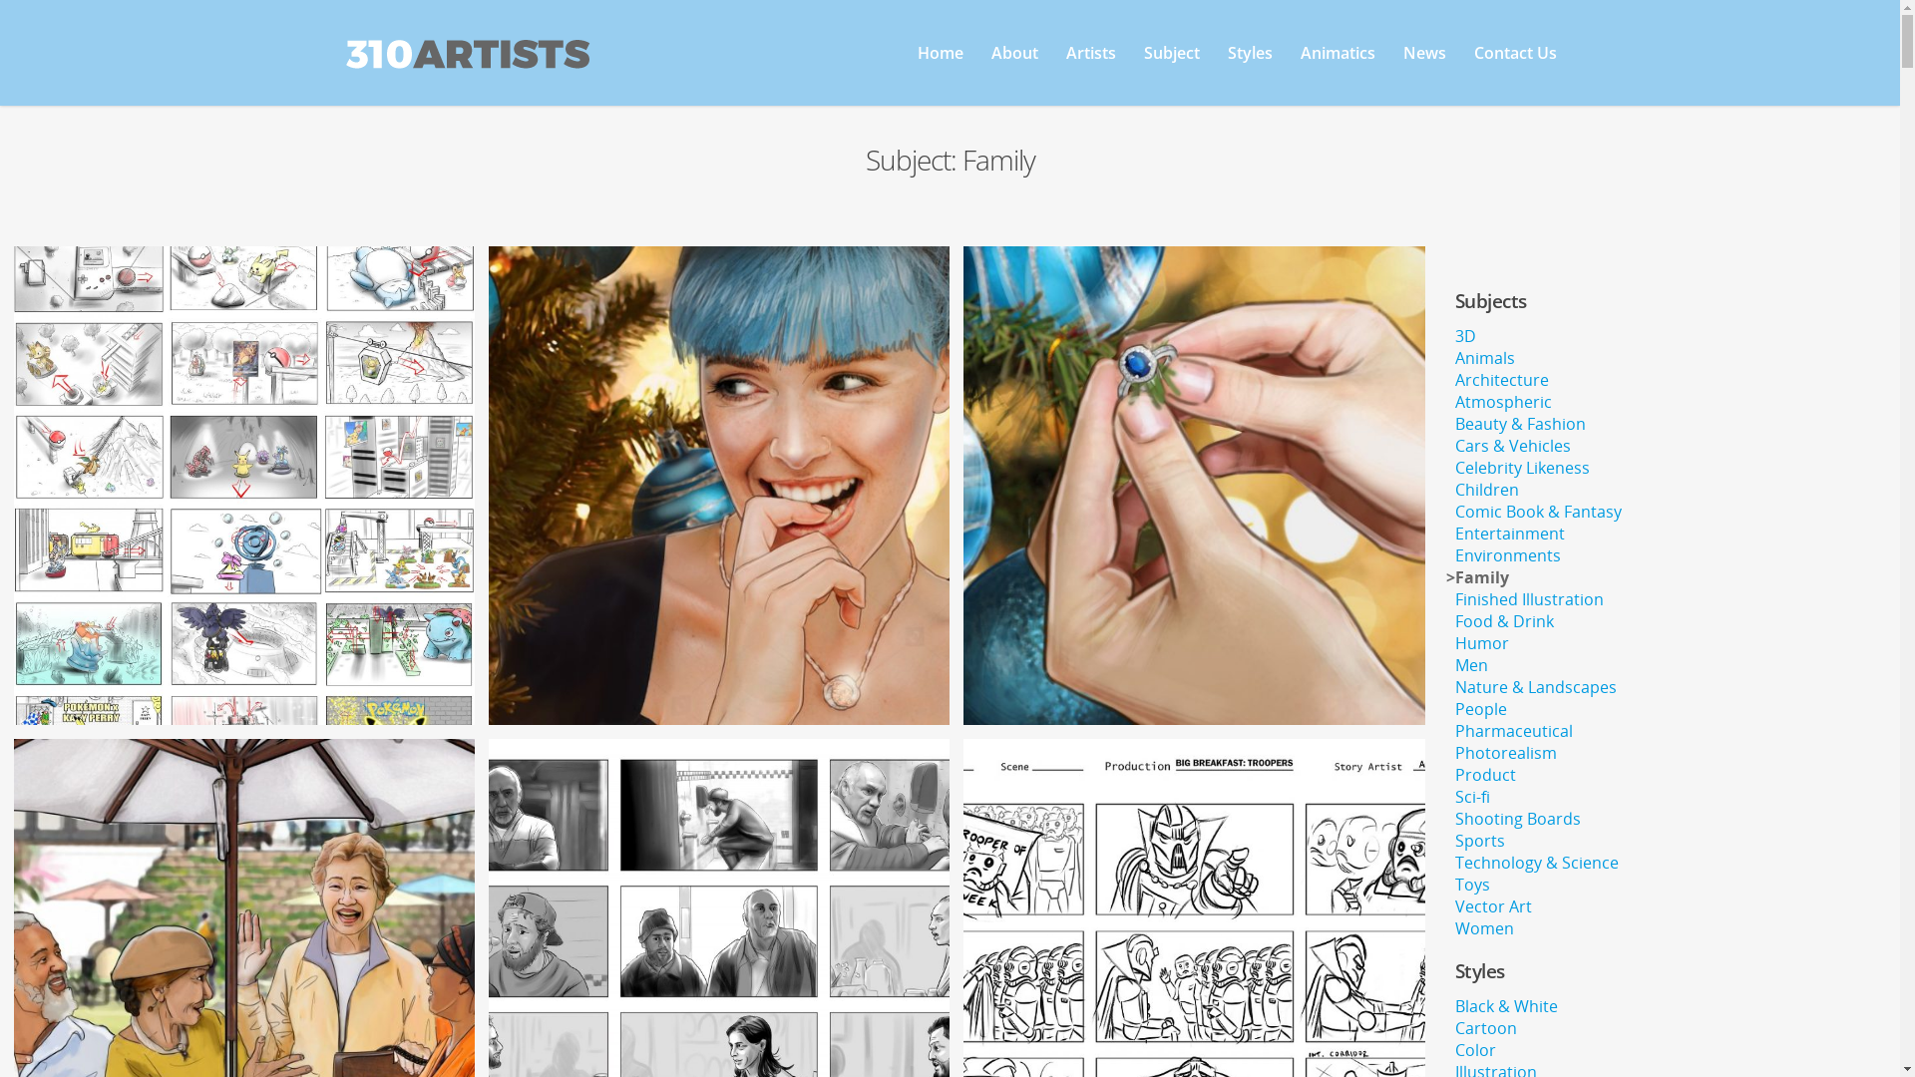 Image resolution: width=1915 pixels, height=1077 pixels. What do you see at coordinates (1251, 67) in the screenshot?
I see `Styles` at bounding box center [1251, 67].